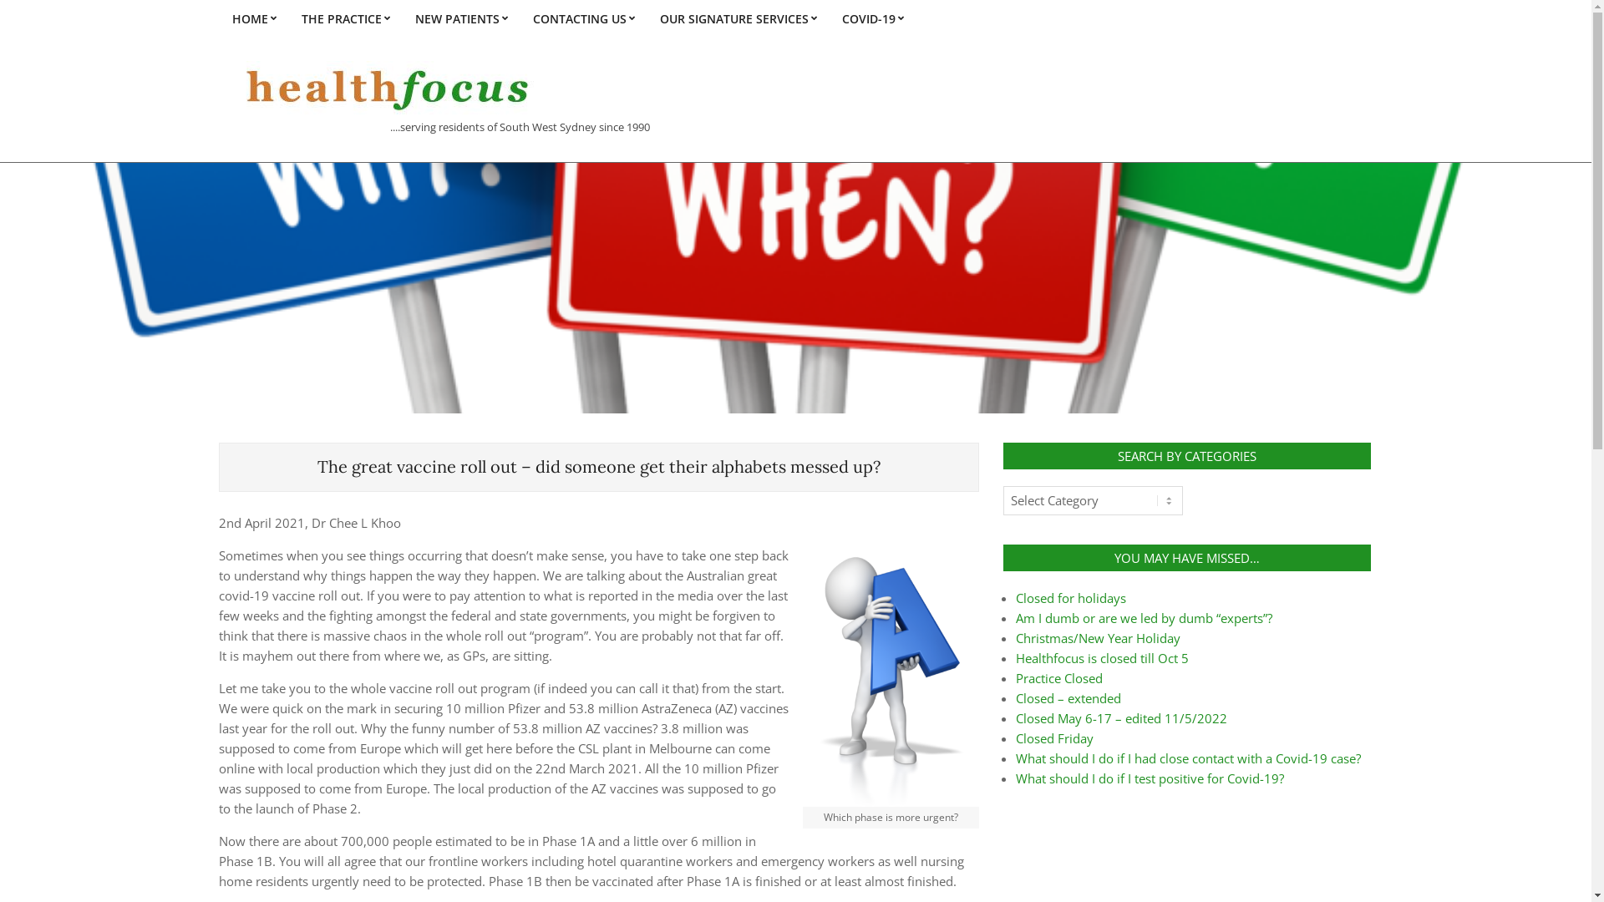 Image resolution: width=1604 pixels, height=902 pixels. Describe the element at coordinates (1103, 658) in the screenshot. I see `Healthfocus is closed till Oct 5` at that location.